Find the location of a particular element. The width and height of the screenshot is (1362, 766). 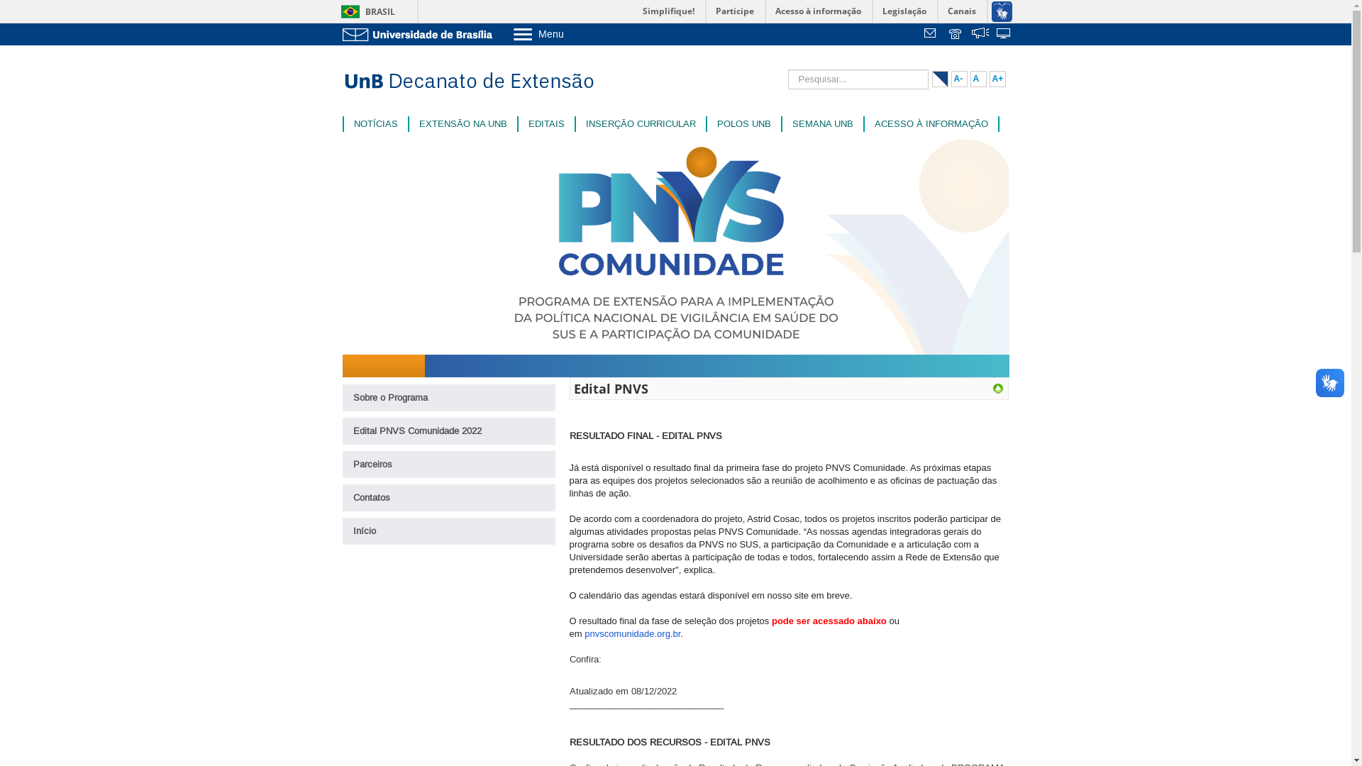

Fala.BR is located at coordinates (980, 35).